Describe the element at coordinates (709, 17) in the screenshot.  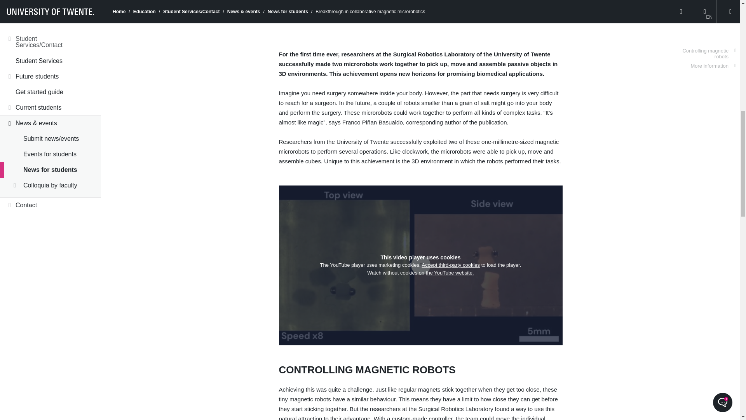
I see `Controlling magnetic robots` at that location.